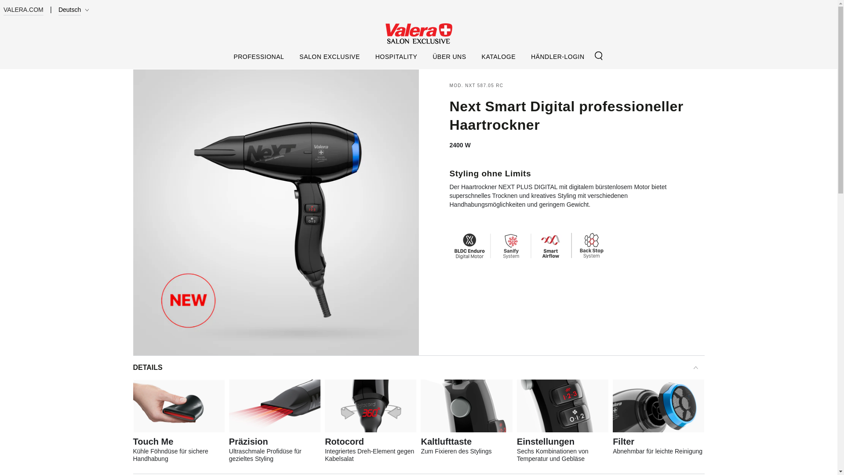 The height and width of the screenshot is (475, 844). What do you see at coordinates (23, 10) in the screenshot?
I see `VALERA.COM` at bounding box center [23, 10].